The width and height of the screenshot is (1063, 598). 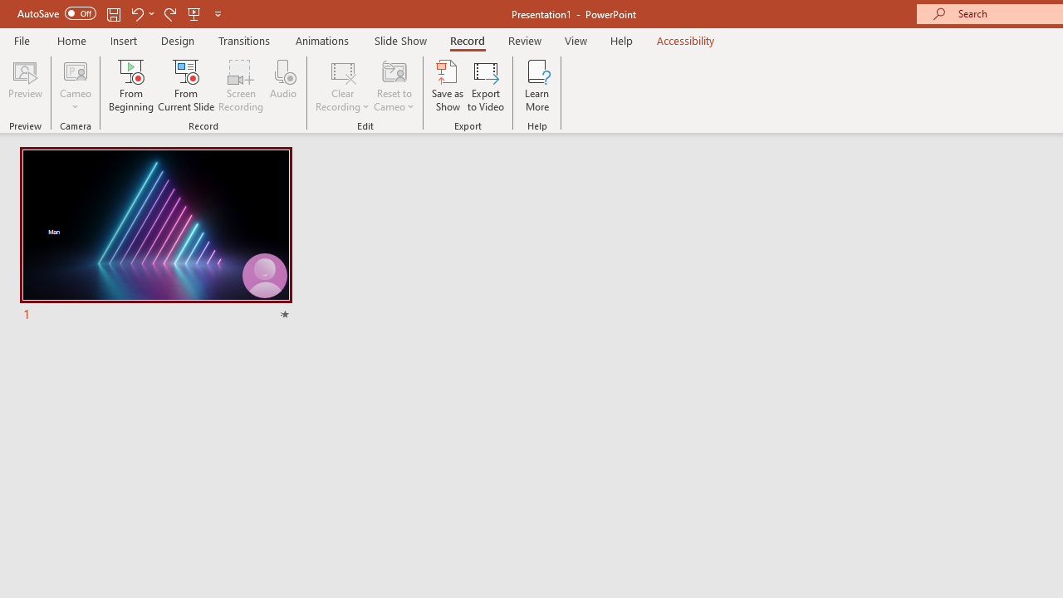 I want to click on Cameo, so click(x=76, y=85).